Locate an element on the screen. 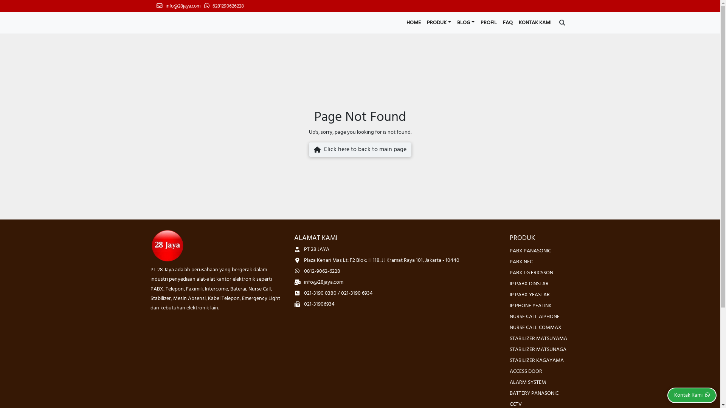 The width and height of the screenshot is (726, 408). IP PABX DINSTAR is located at coordinates (529, 284).